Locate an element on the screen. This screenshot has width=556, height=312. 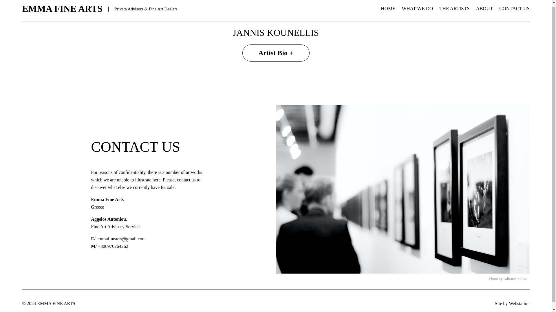
ABOUT is located at coordinates (484, 8).